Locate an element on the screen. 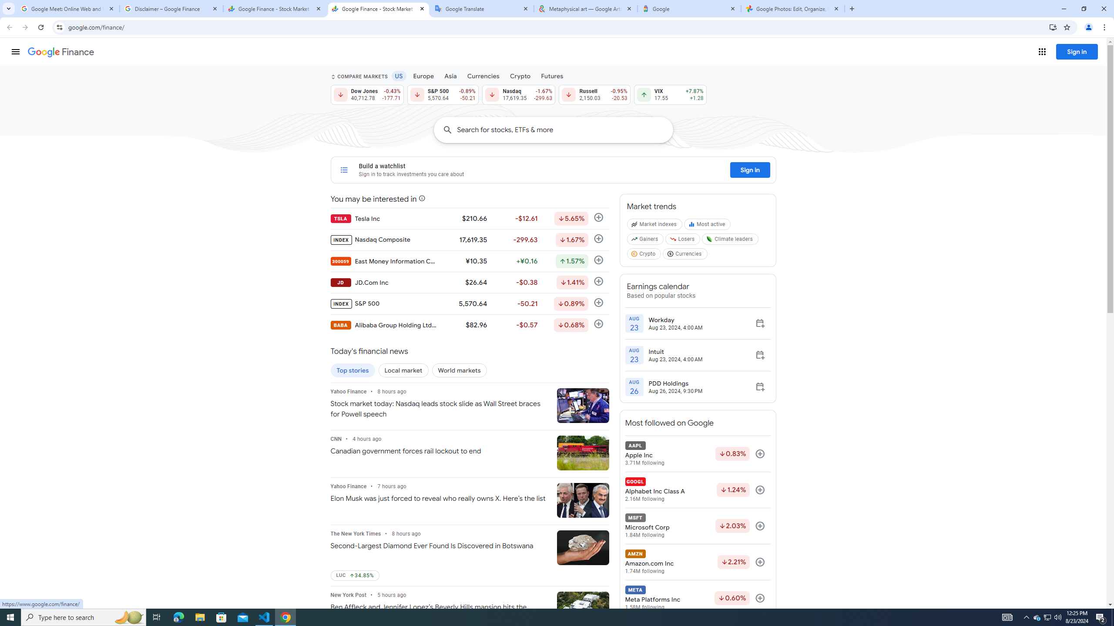 This screenshot has height=626, width=1114. Futures is located at coordinates (552, 76).